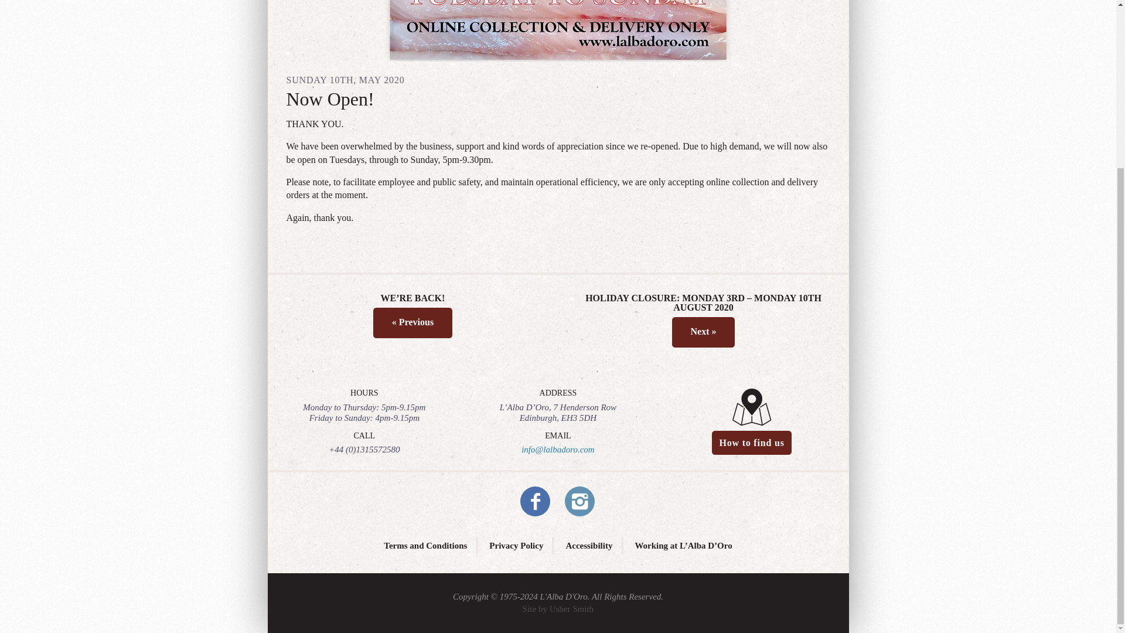  What do you see at coordinates (516, 545) in the screenshot?
I see `Privacy Policy` at bounding box center [516, 545].